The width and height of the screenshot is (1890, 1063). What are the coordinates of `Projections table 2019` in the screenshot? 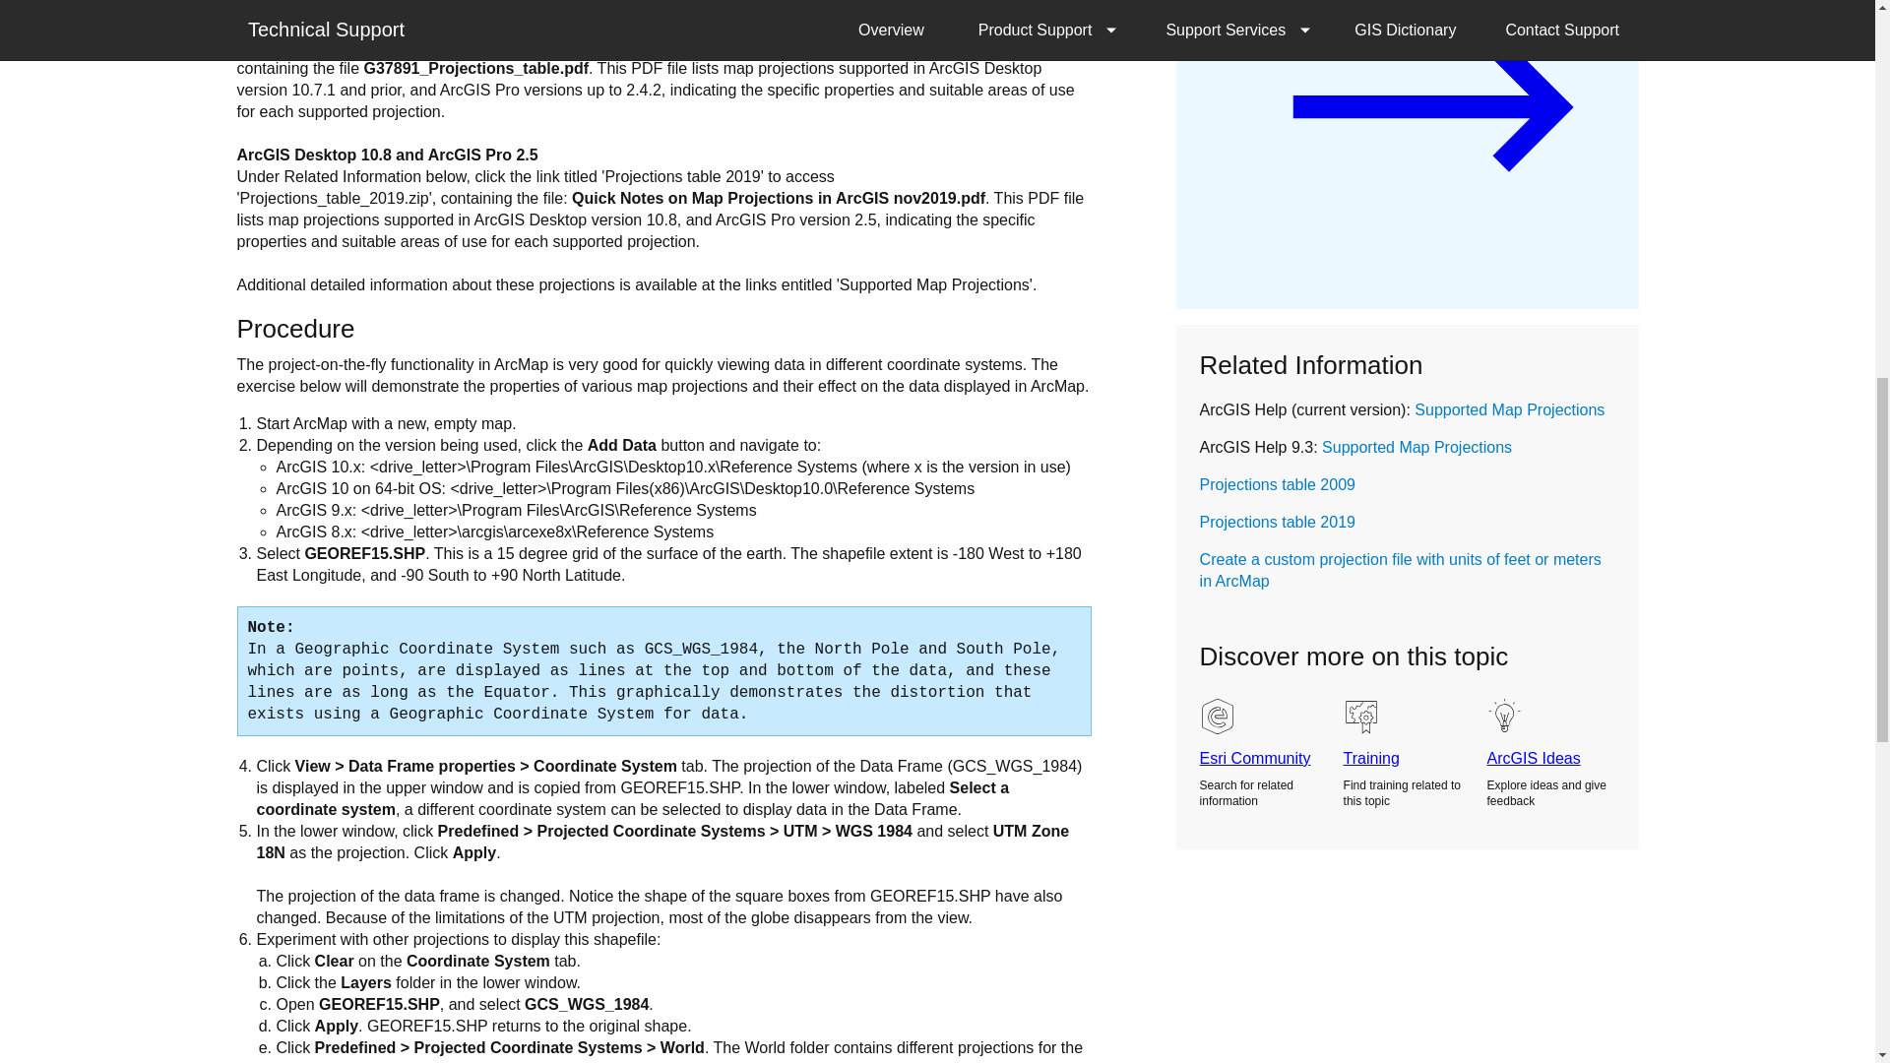 It's located at (1278, 522).